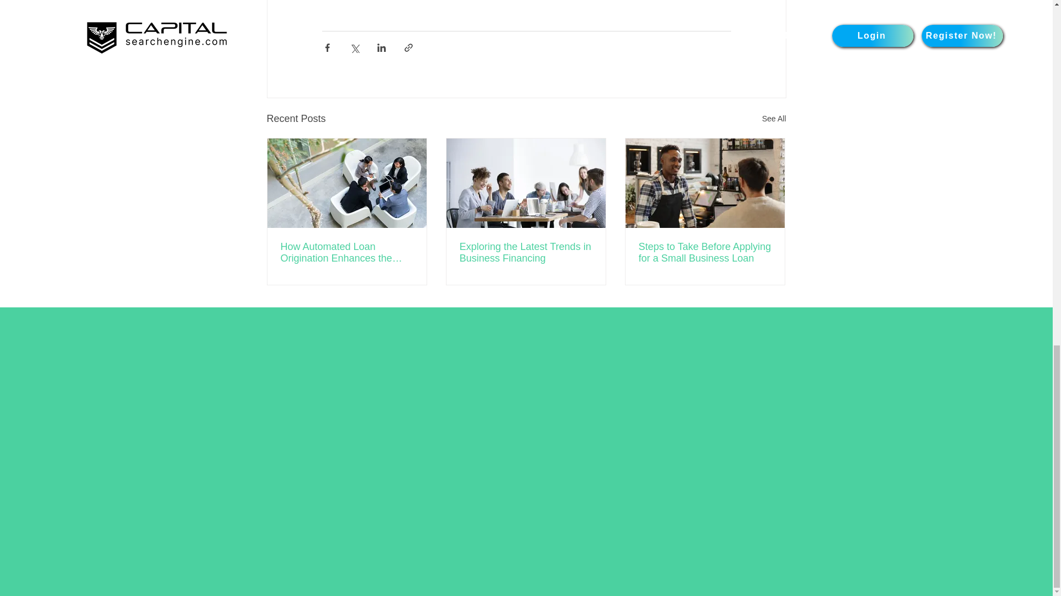 The height and width of the screenshot is (596, 1061). What do you see at coordinates (705, 253) in the screenshot?
I see `Steps to Take Before Applying for a Small Business Loan` at bounding box center [705, 253].